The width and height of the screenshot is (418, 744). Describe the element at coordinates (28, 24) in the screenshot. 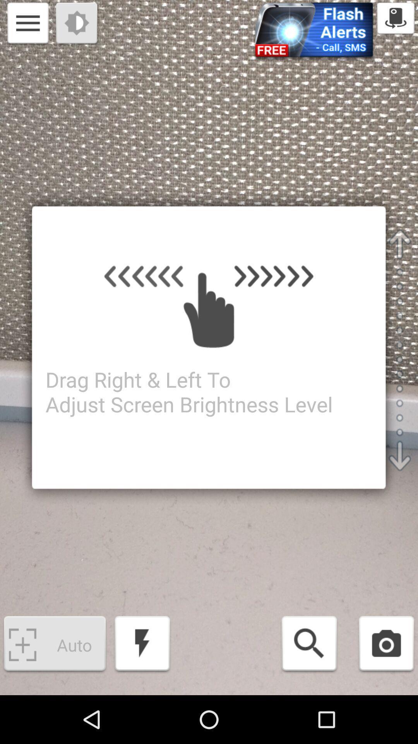

I see `click the icon above the drag right left app` at that location.